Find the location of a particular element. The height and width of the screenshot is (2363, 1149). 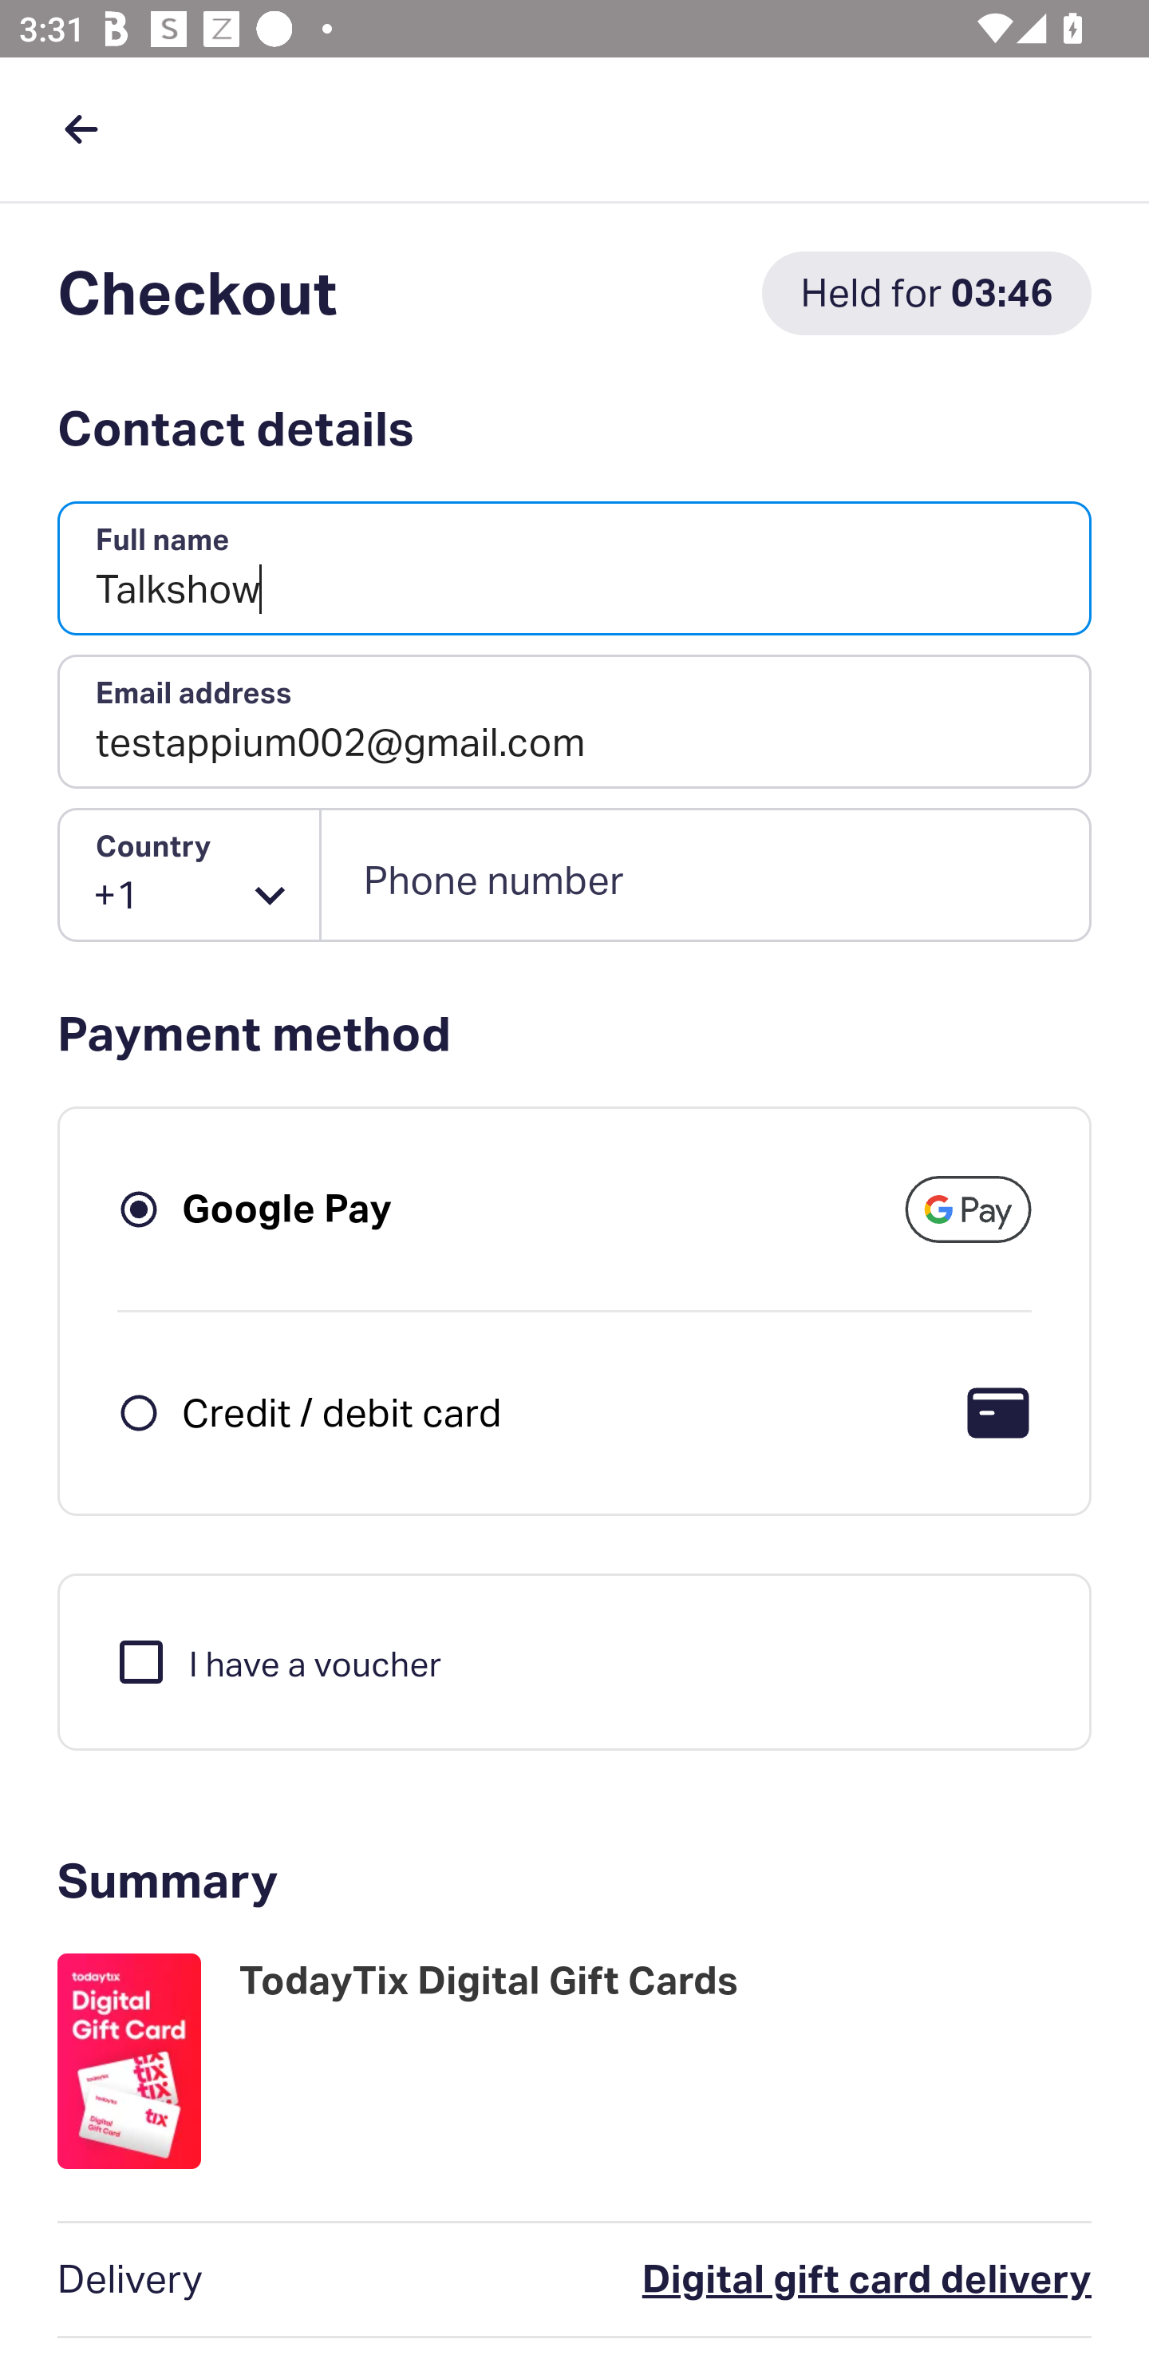

back button is located at coordinates (81, 129).